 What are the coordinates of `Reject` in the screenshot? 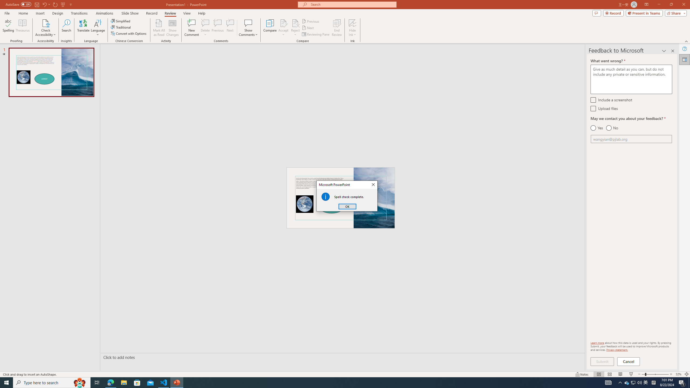 It's located at (295, 28).